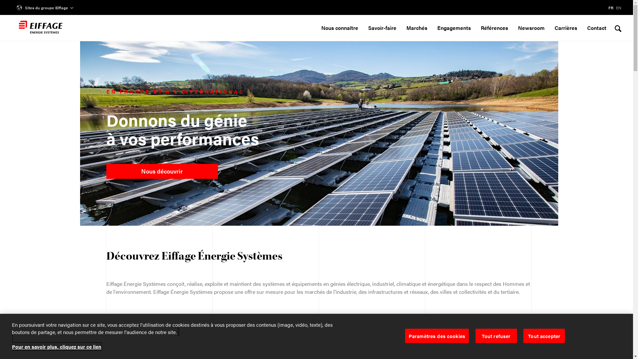 The image size is (638, 359). Describe the element at coordinates (45, 8) in the screenshot. I see `Sites du groupe Eiffage` at that location.